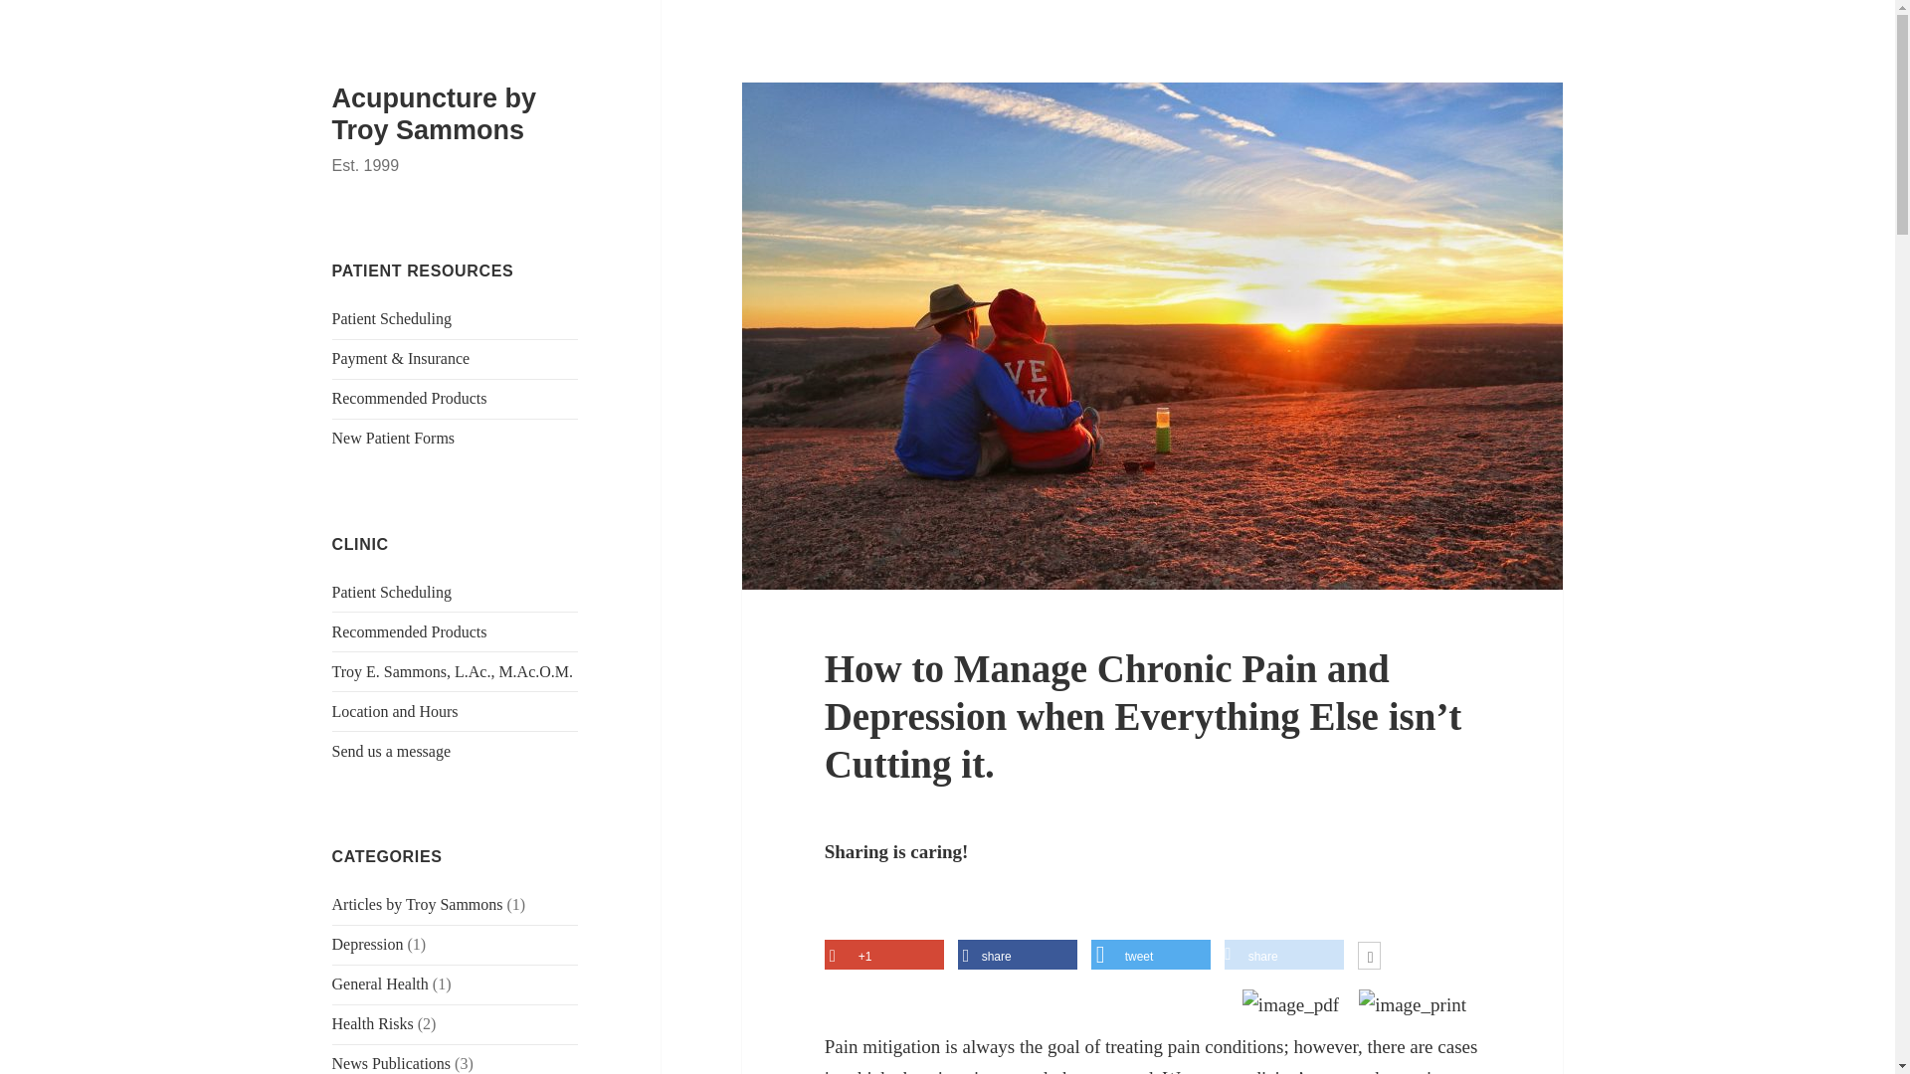 This screenshot has height=1074, width=1910. Describe the element at coordinates (410, 631) in the screenshot. I see `Recommended Products` at that location.